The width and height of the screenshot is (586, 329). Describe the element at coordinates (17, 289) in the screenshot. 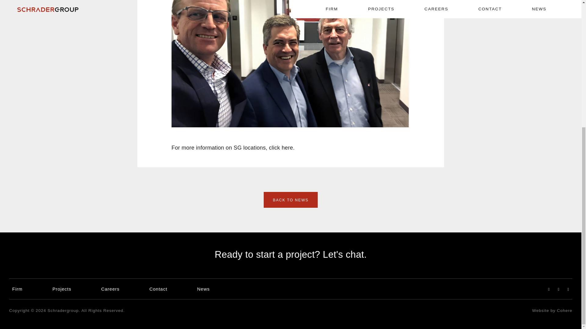

I see `Firm` at that location.